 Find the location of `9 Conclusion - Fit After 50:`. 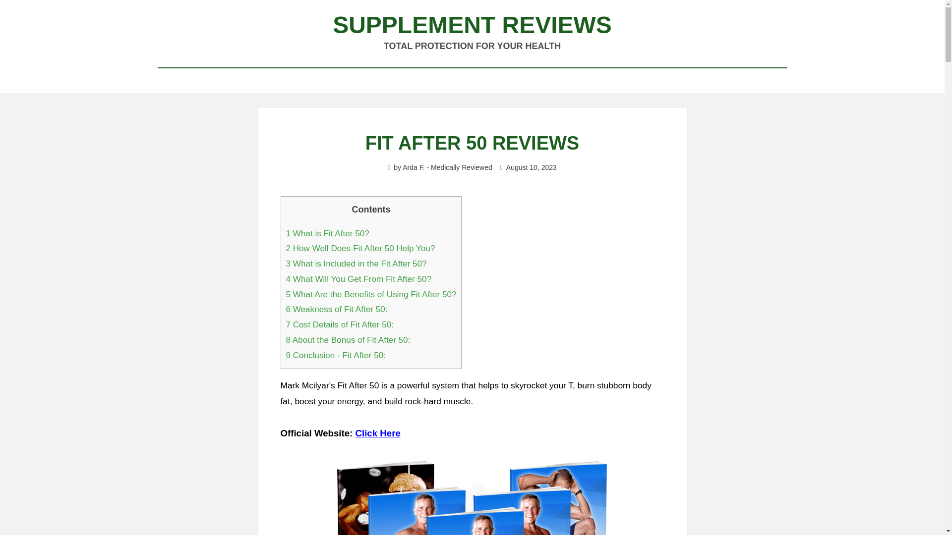

9 Conclusion - Fit After 50: is located at coordinates (335, 355).